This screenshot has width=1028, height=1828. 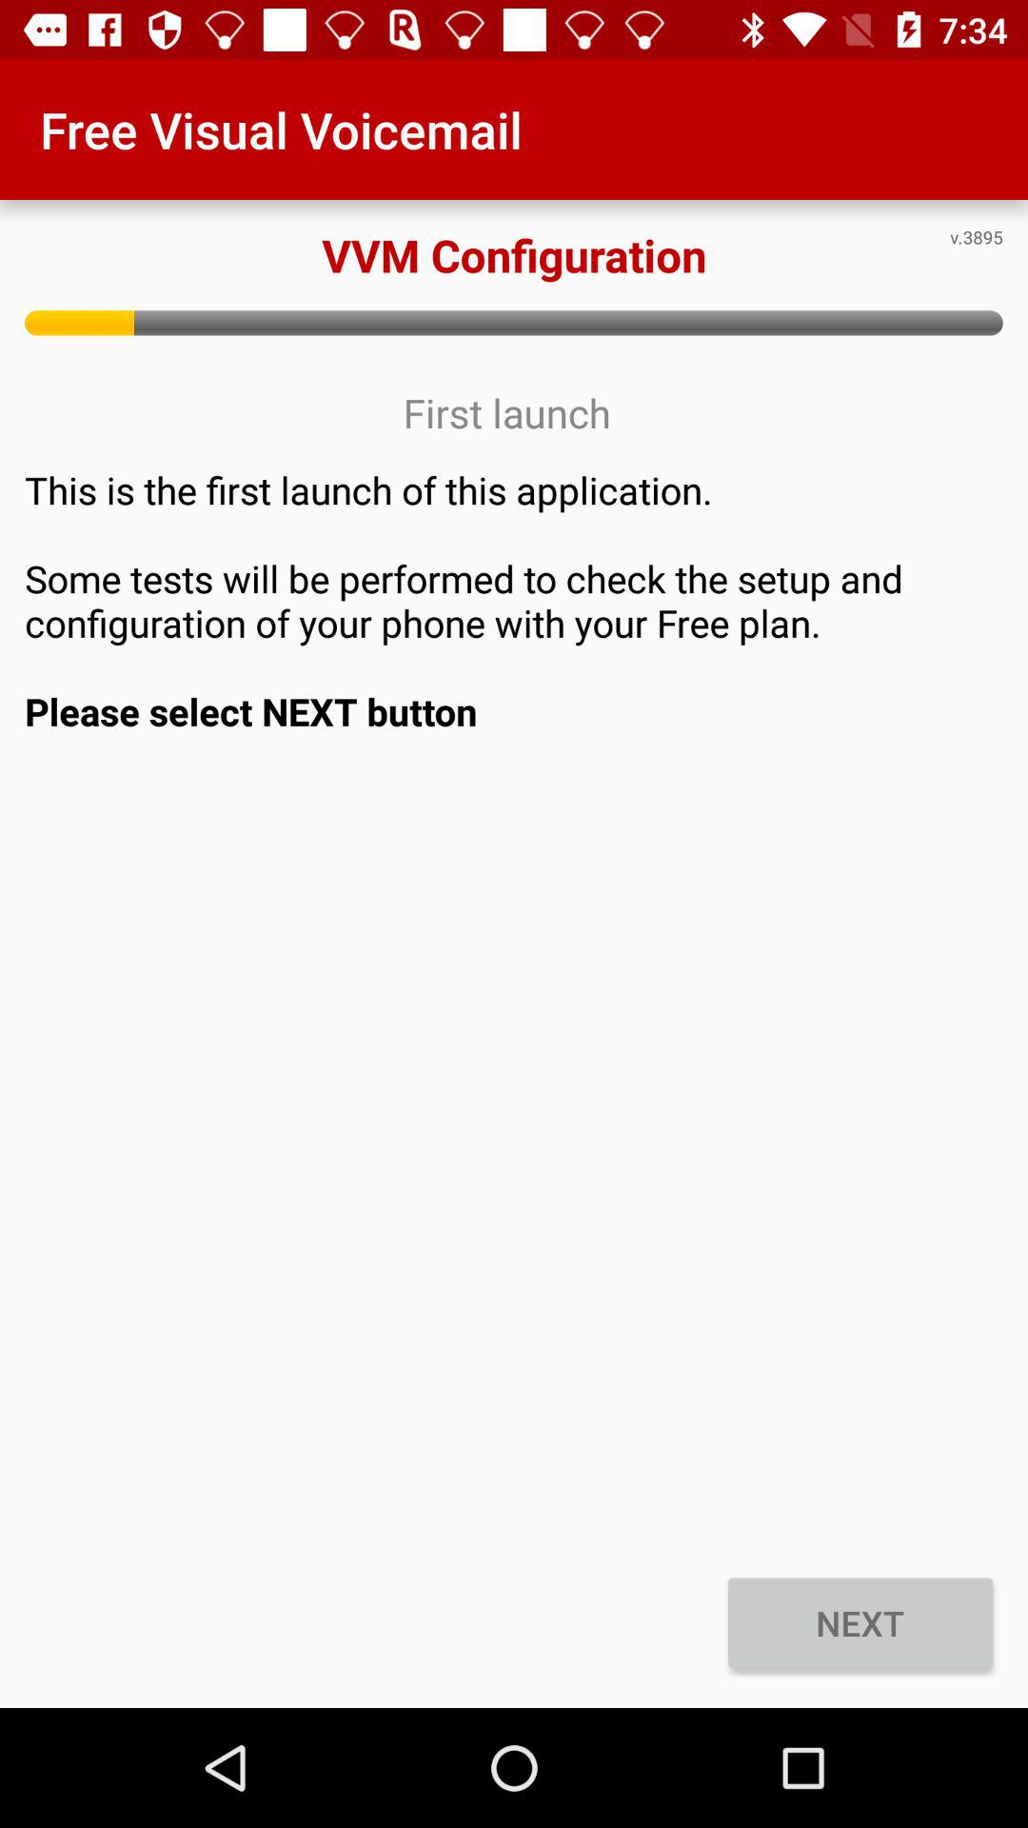 What do you see at coordinates (860, 1622) in the screenshot?
I see `flip until next` at bounding box center [860, 1622].